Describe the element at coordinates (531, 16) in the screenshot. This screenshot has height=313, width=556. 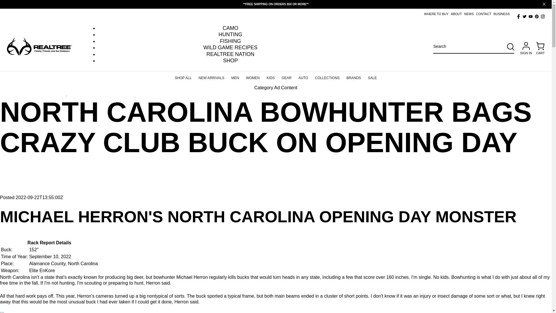
I see `VIEW OUR YOUTUBE` at that location.